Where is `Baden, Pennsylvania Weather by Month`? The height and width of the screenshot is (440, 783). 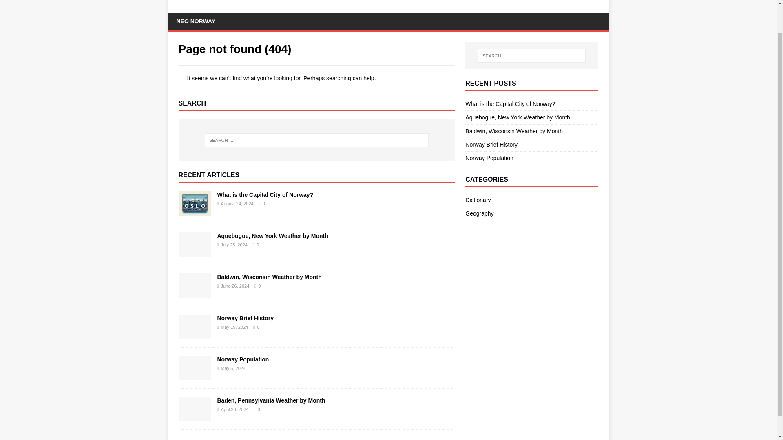
Baden, Pennsylvania Weather by Month is located at coordinates (195, 416).